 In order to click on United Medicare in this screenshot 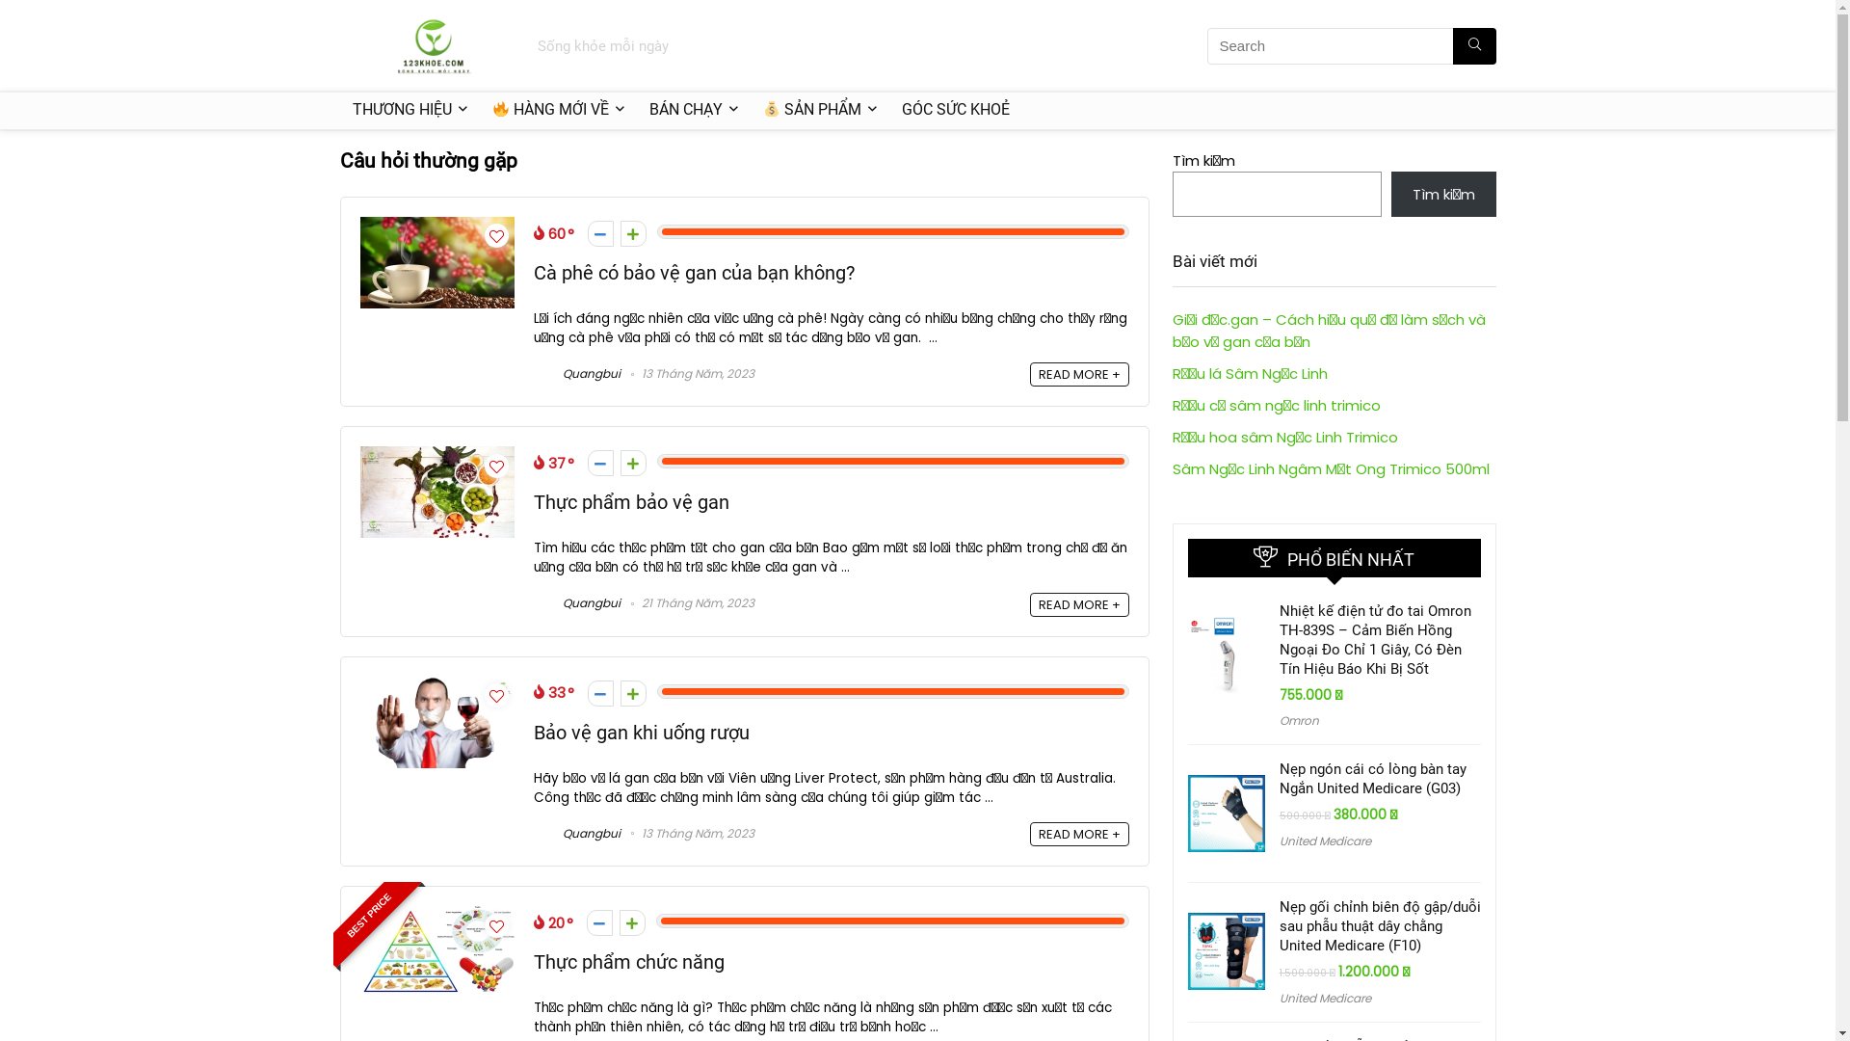, I will do `click(1326, 841)`.